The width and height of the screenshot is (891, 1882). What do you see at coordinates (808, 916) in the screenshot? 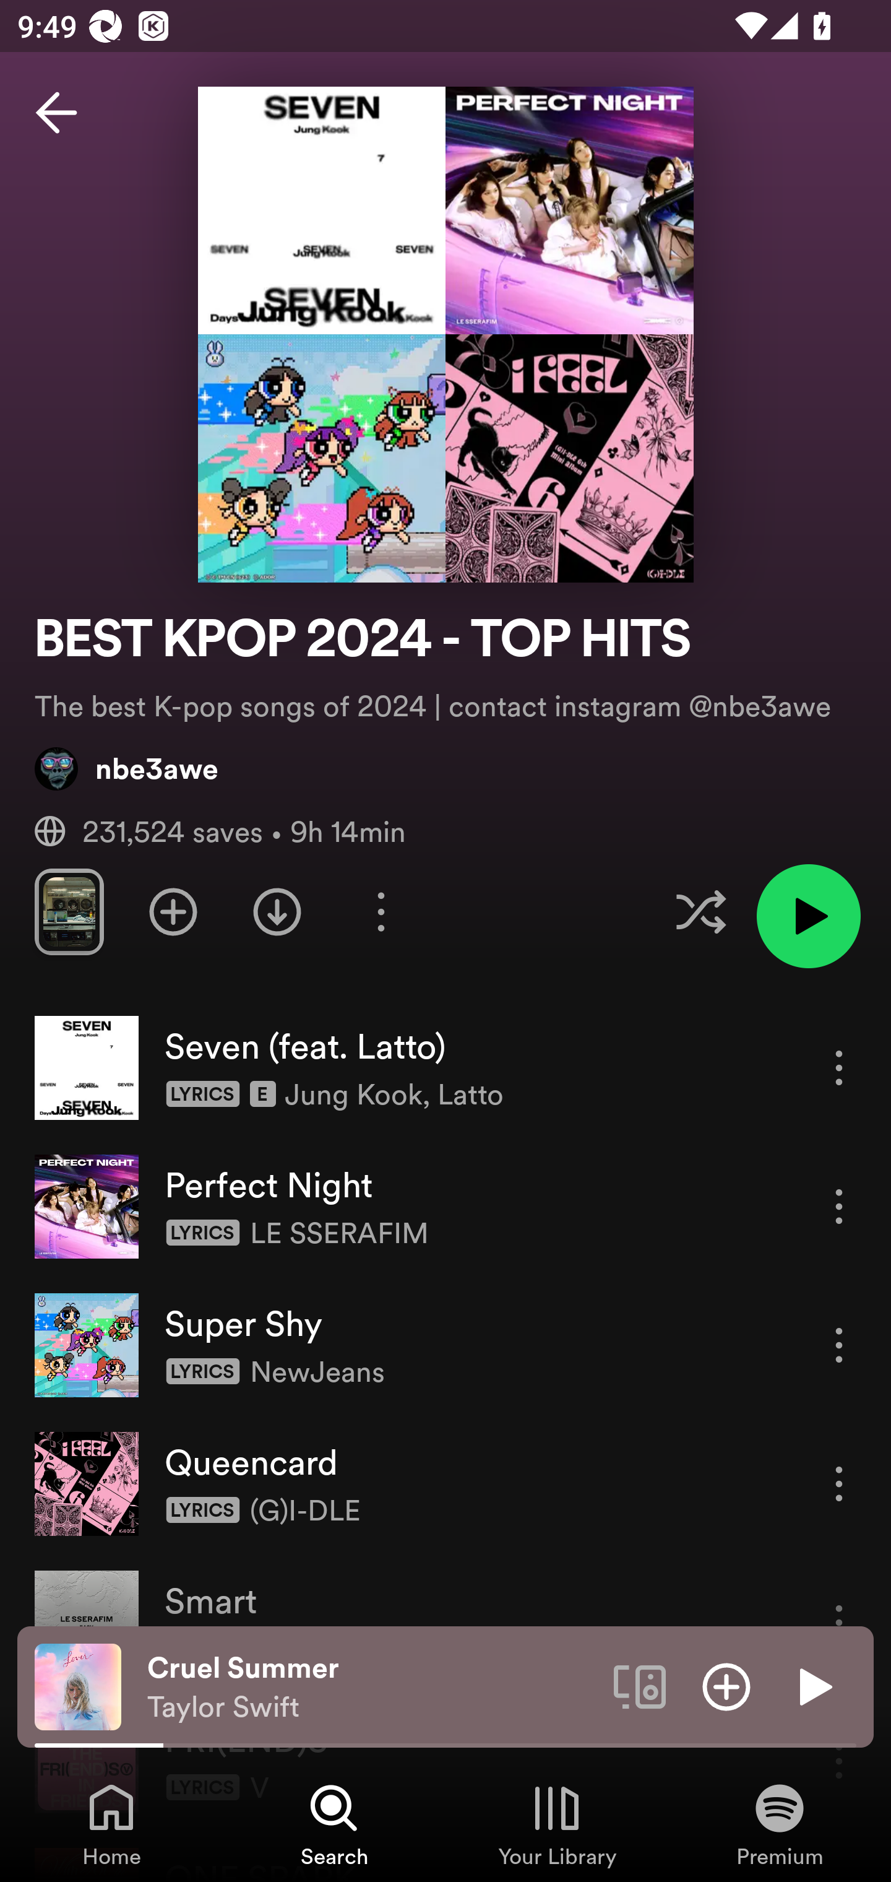
I see `Play playlist` at bounding box center [808, 916].